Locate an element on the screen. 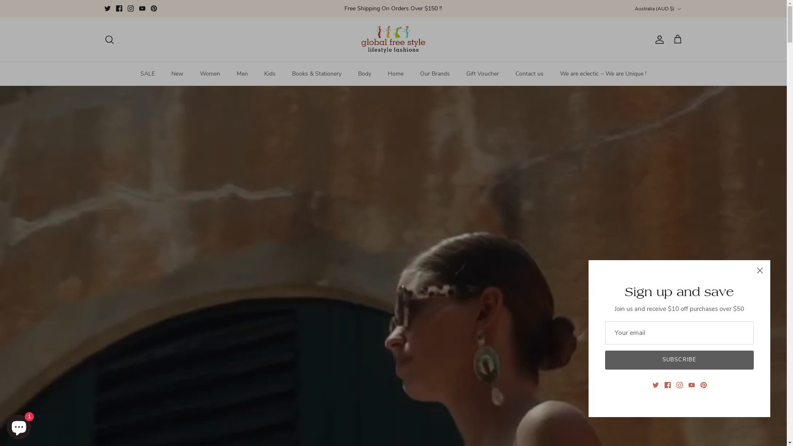 The height and width of the screenshot is (446, 793). SALE is located at coordinates (148, 74).